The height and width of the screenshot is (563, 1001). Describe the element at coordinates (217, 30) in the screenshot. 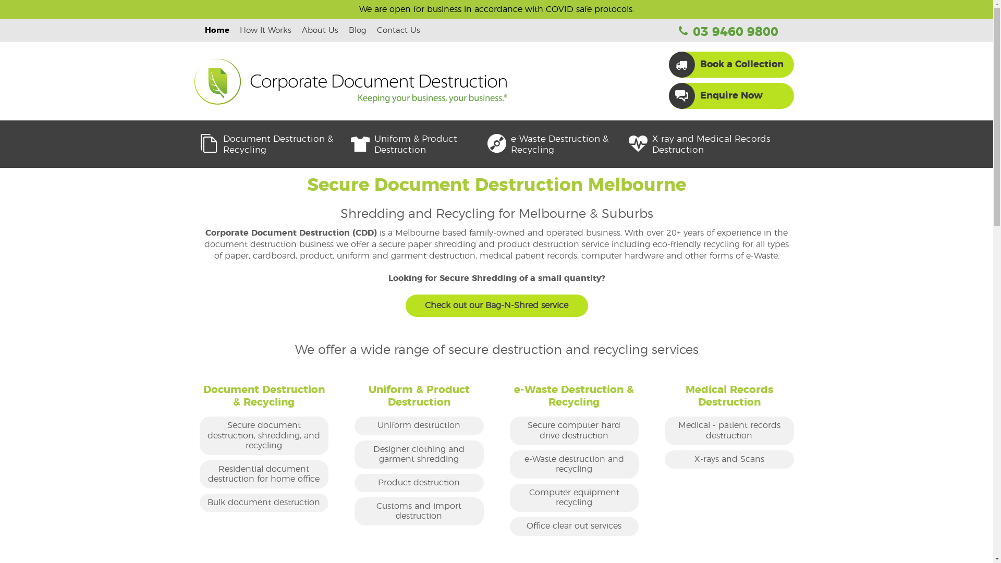

I see `Home` at that location.